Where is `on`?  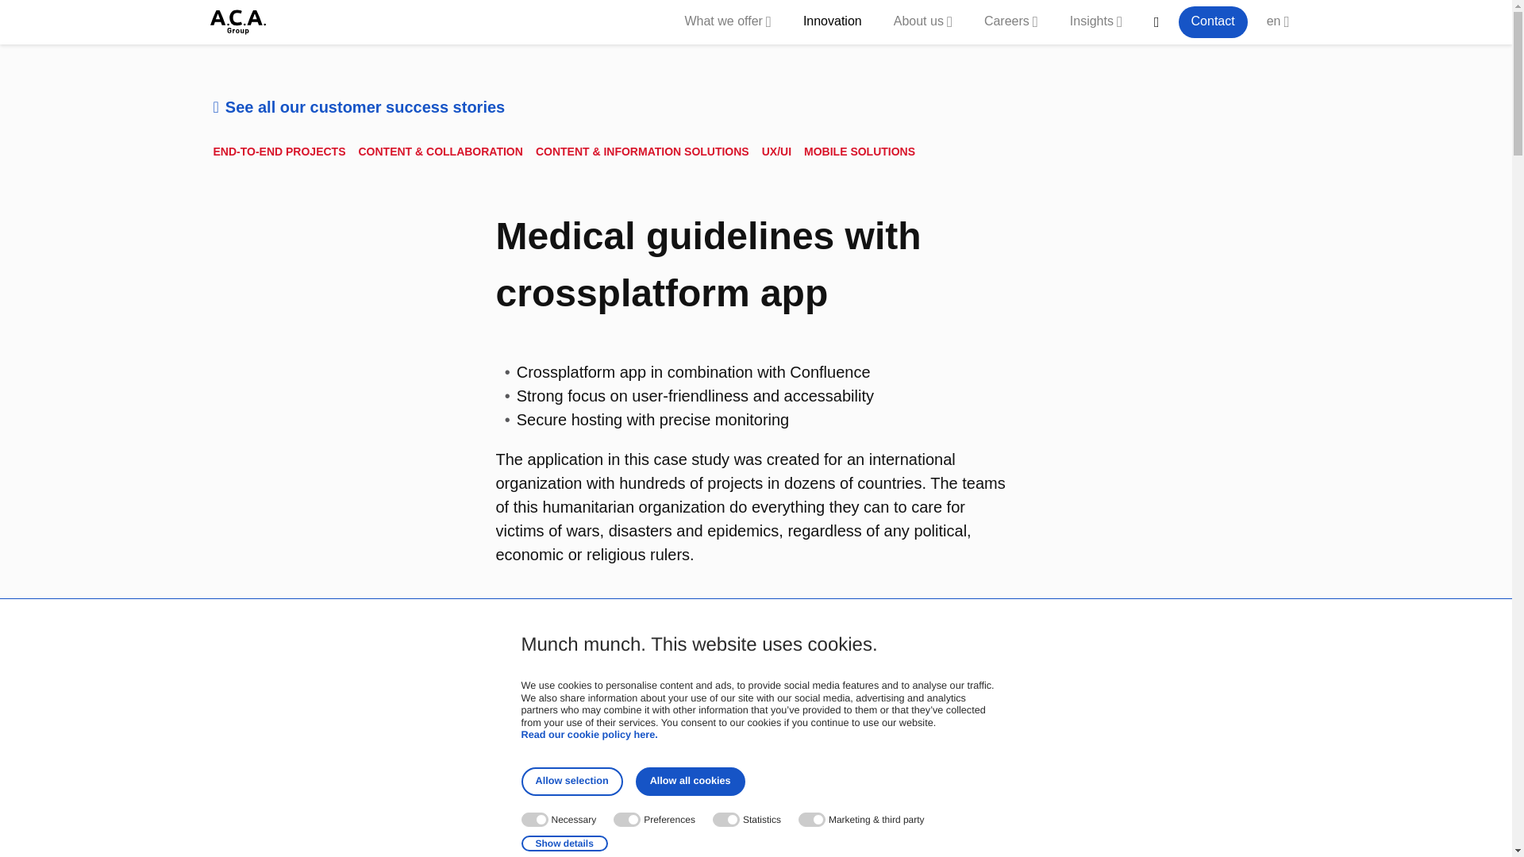 on is located at coordinates (627, 819).